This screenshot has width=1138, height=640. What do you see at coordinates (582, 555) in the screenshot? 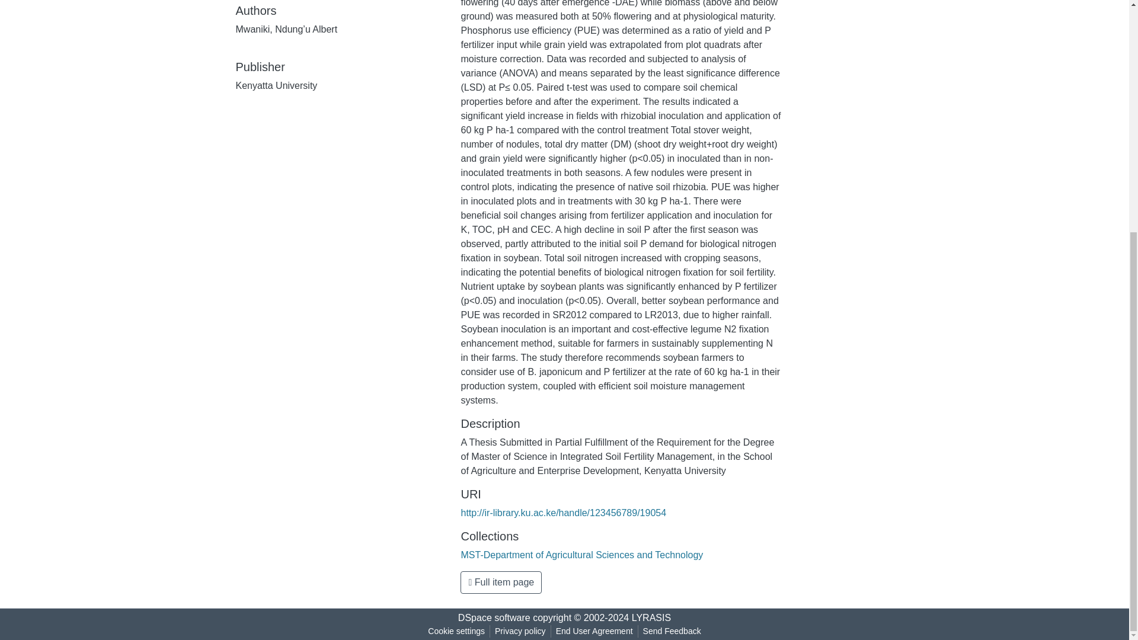
I see `MST-Department of Agricultural Sciences and Technology` at bounding box center [582, 555].